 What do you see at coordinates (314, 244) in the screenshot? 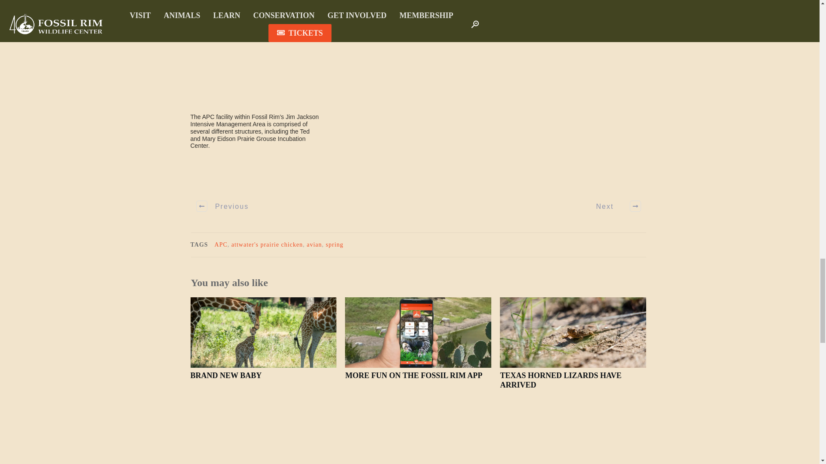
I see `avian` at bounding box center [314, 244].